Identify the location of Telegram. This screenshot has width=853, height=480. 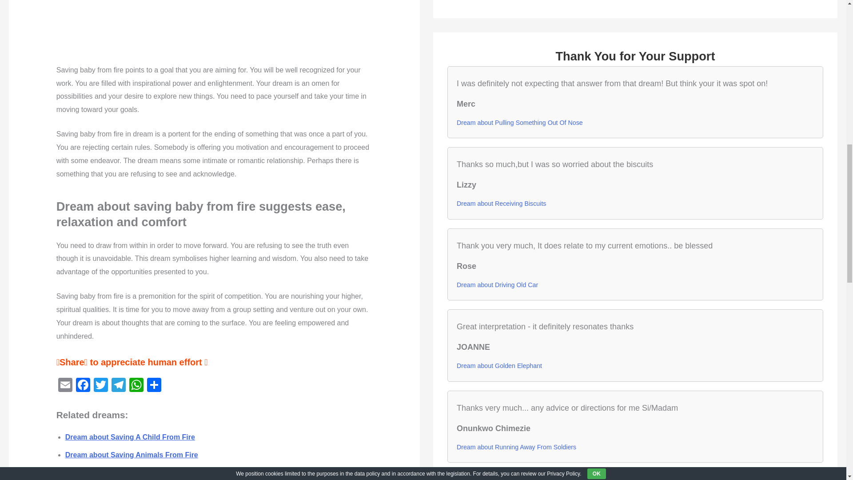
(118, 386).